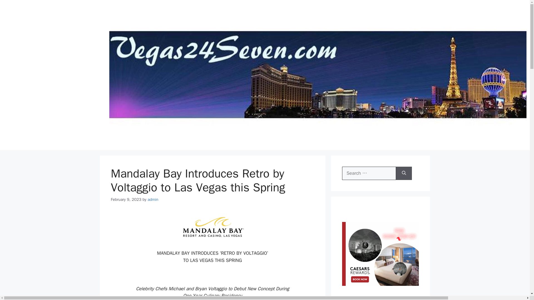 This screenshot has width=534, height=300. Describe the element at coordinates (153, 199) in the screenshot. I see `View all posts by admin` at that location.